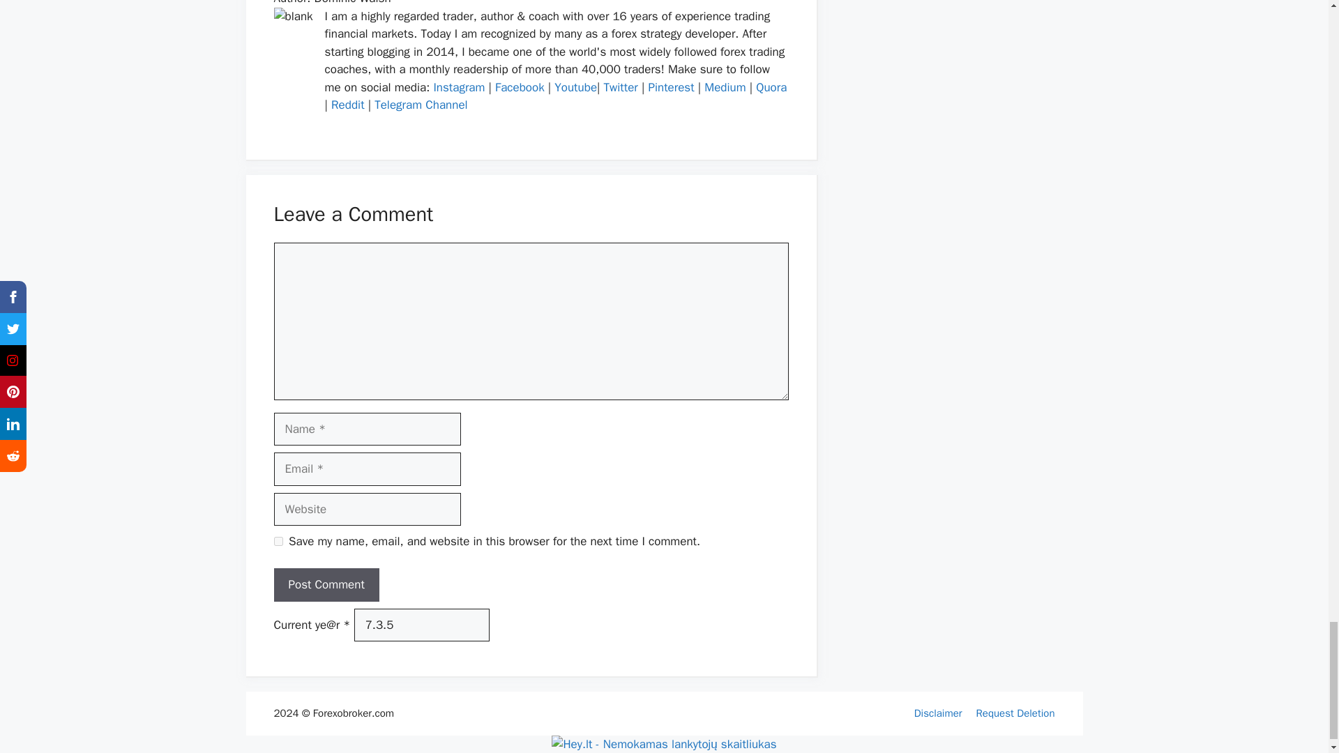 Image resolution: width=1339 pixels, height=753 pixels. What do you see at coordinates (422, 625) in the screenshot?
I see `7.3.5` at bounding box center [422, 625].